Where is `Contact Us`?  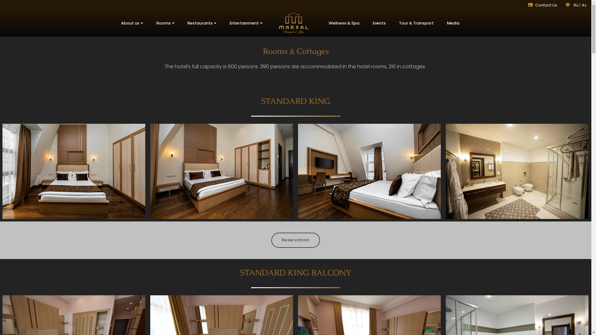
Contact Us is located at coordinates (546, 5).